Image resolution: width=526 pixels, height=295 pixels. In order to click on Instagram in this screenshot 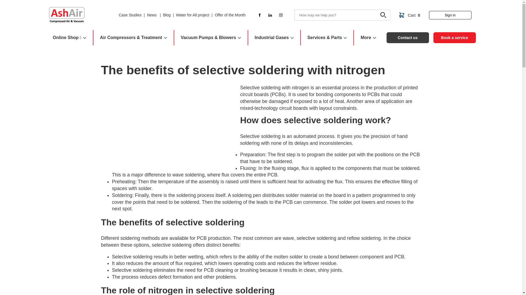, I will do `click(281, 15)`.